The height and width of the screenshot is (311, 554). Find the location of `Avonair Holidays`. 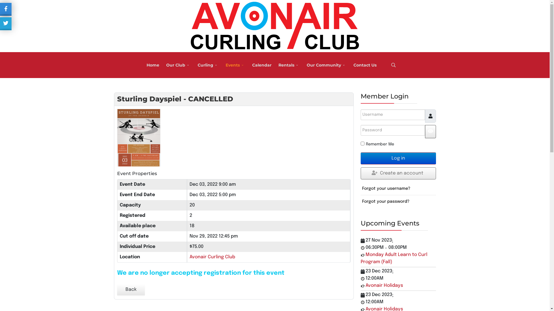

Avonair Holidays is located at coordinates (384, 286).